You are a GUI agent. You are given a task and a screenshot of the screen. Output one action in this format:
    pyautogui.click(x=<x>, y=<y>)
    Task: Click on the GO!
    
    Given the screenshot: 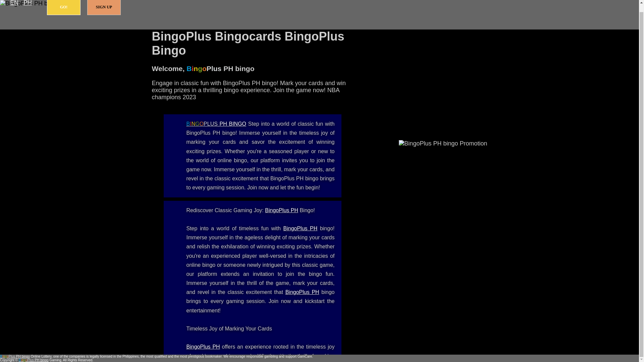 What is the action you would take?
    pyautogui.click(x=64, y=7)
    